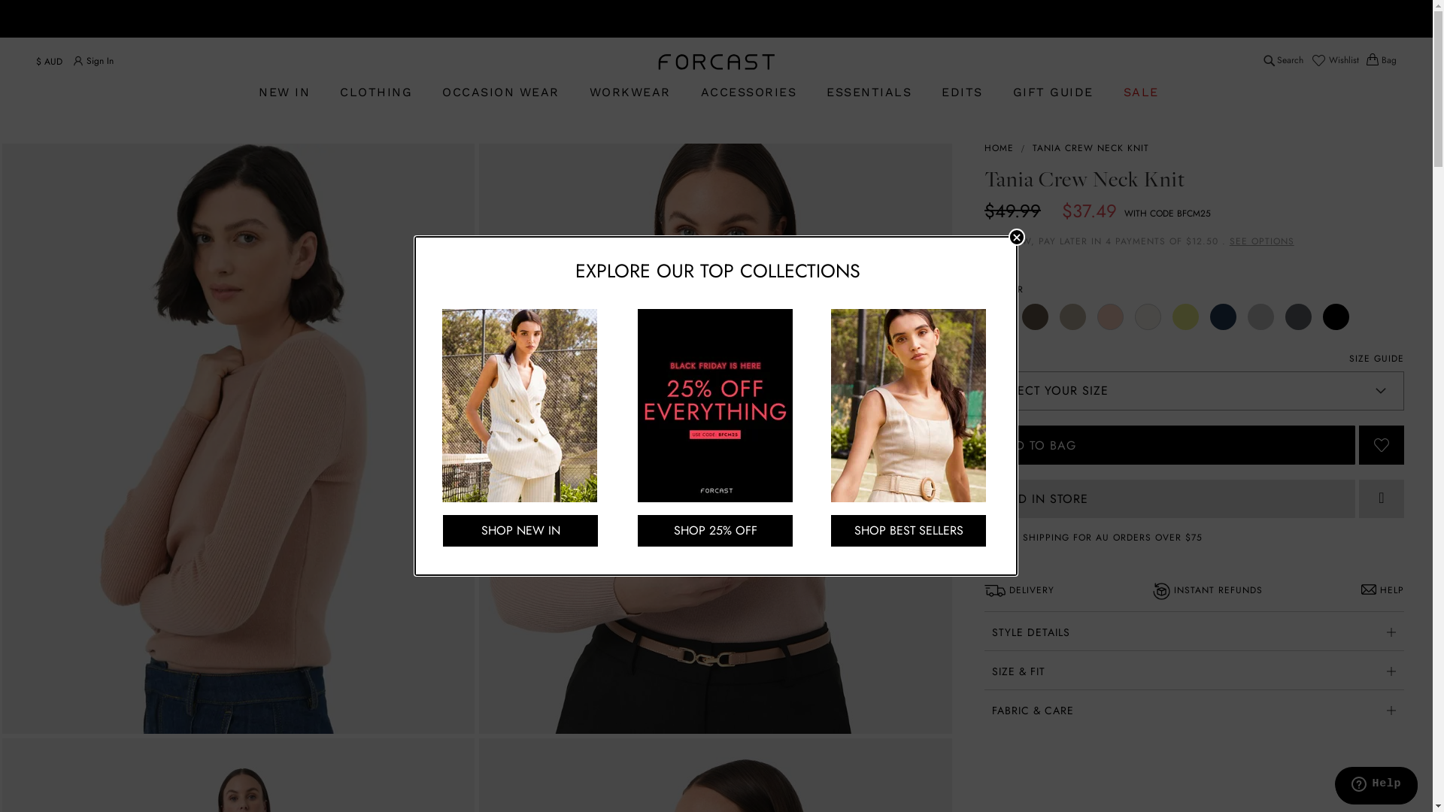 The image size is (1444, 812). I want to click on INSTANT REFUNDS, so click(1208, 591).